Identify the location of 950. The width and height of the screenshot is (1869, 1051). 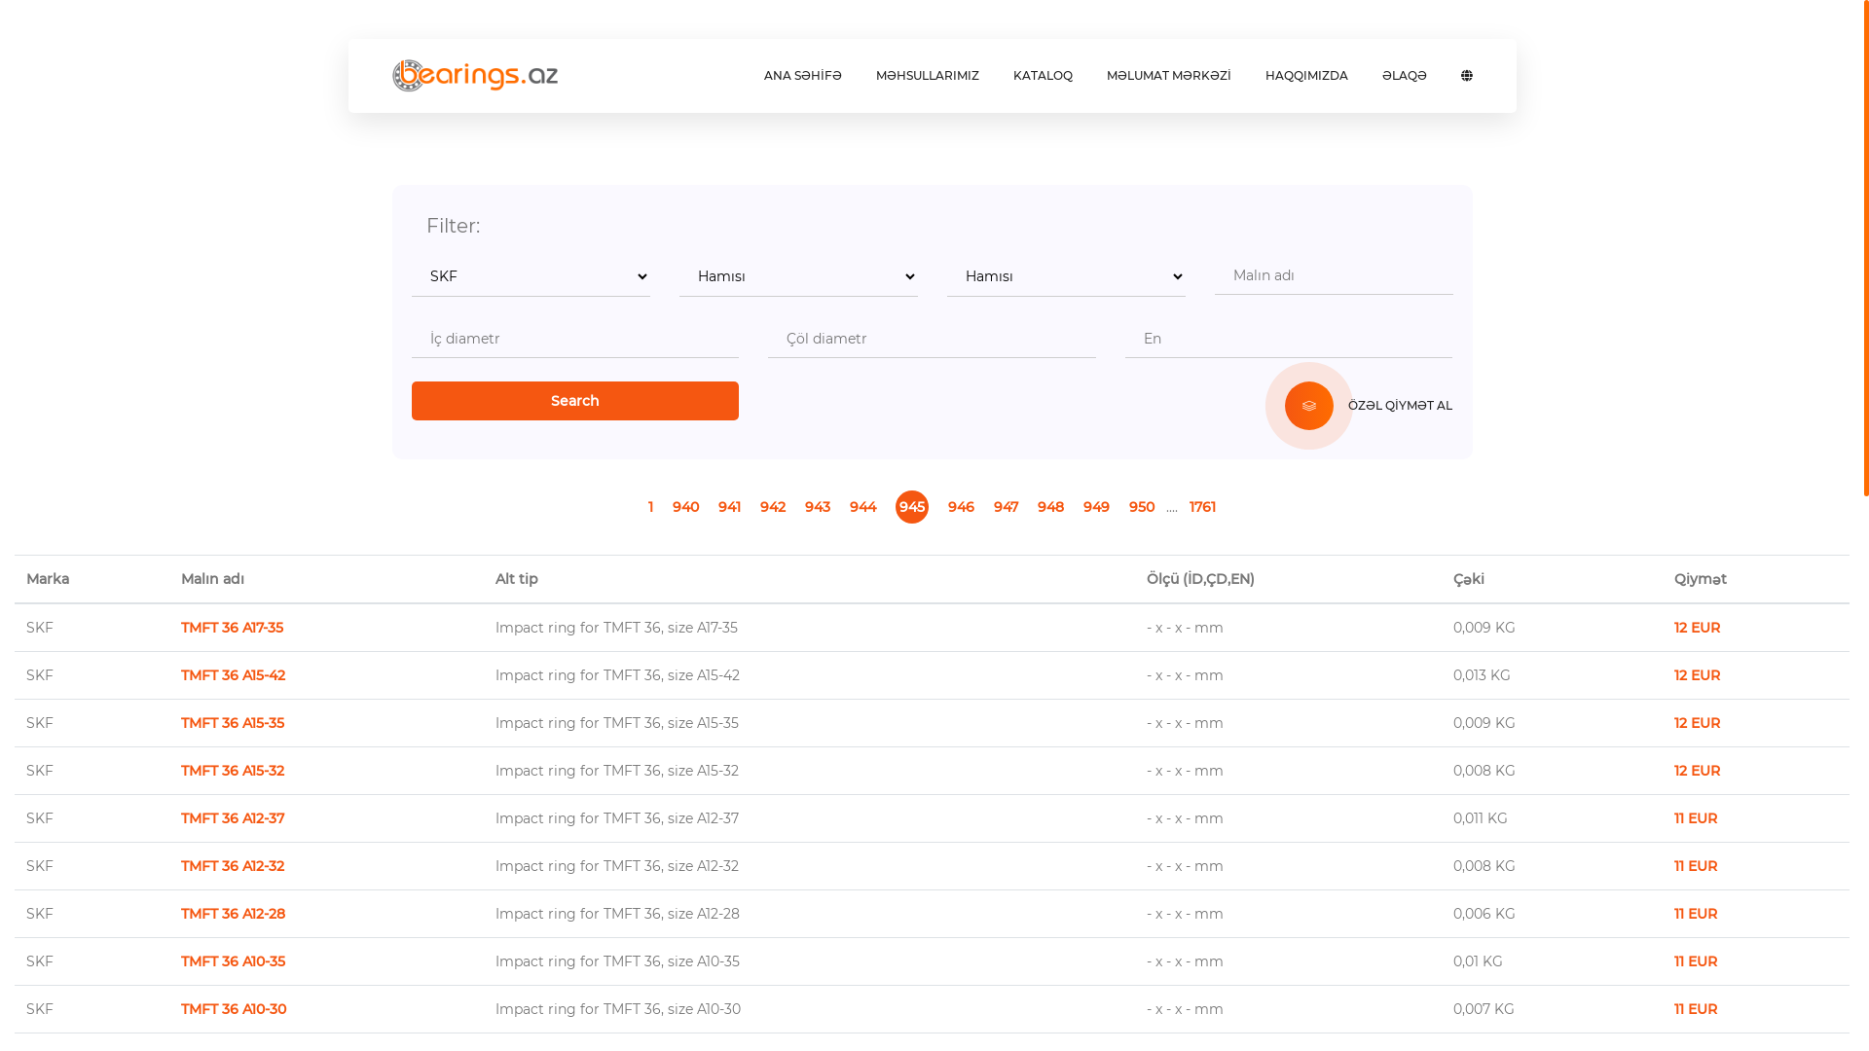
(1142, 506).